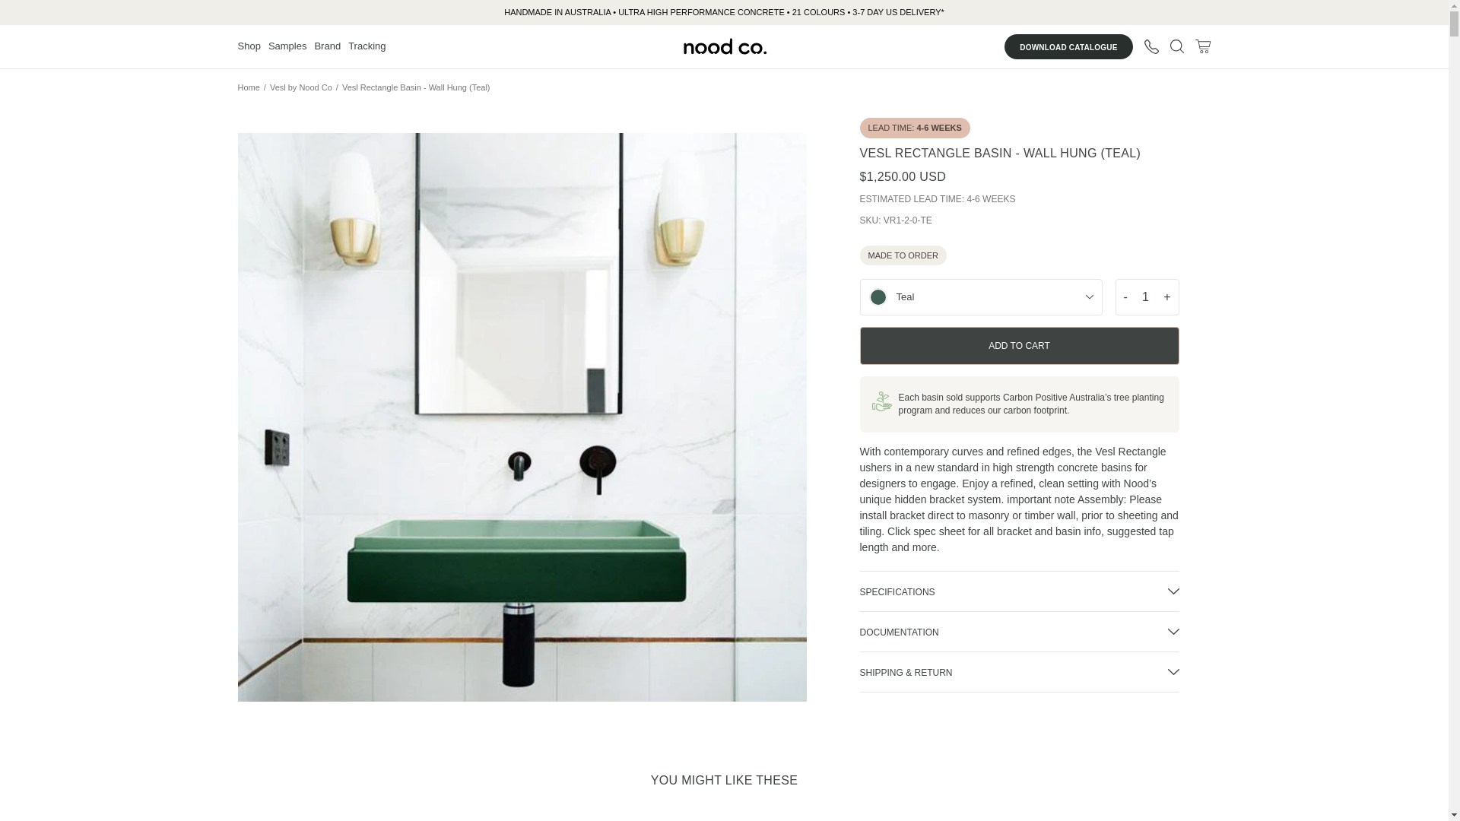 The image size is (1460, 821). I want to click on Tracking, so click(367, 46).